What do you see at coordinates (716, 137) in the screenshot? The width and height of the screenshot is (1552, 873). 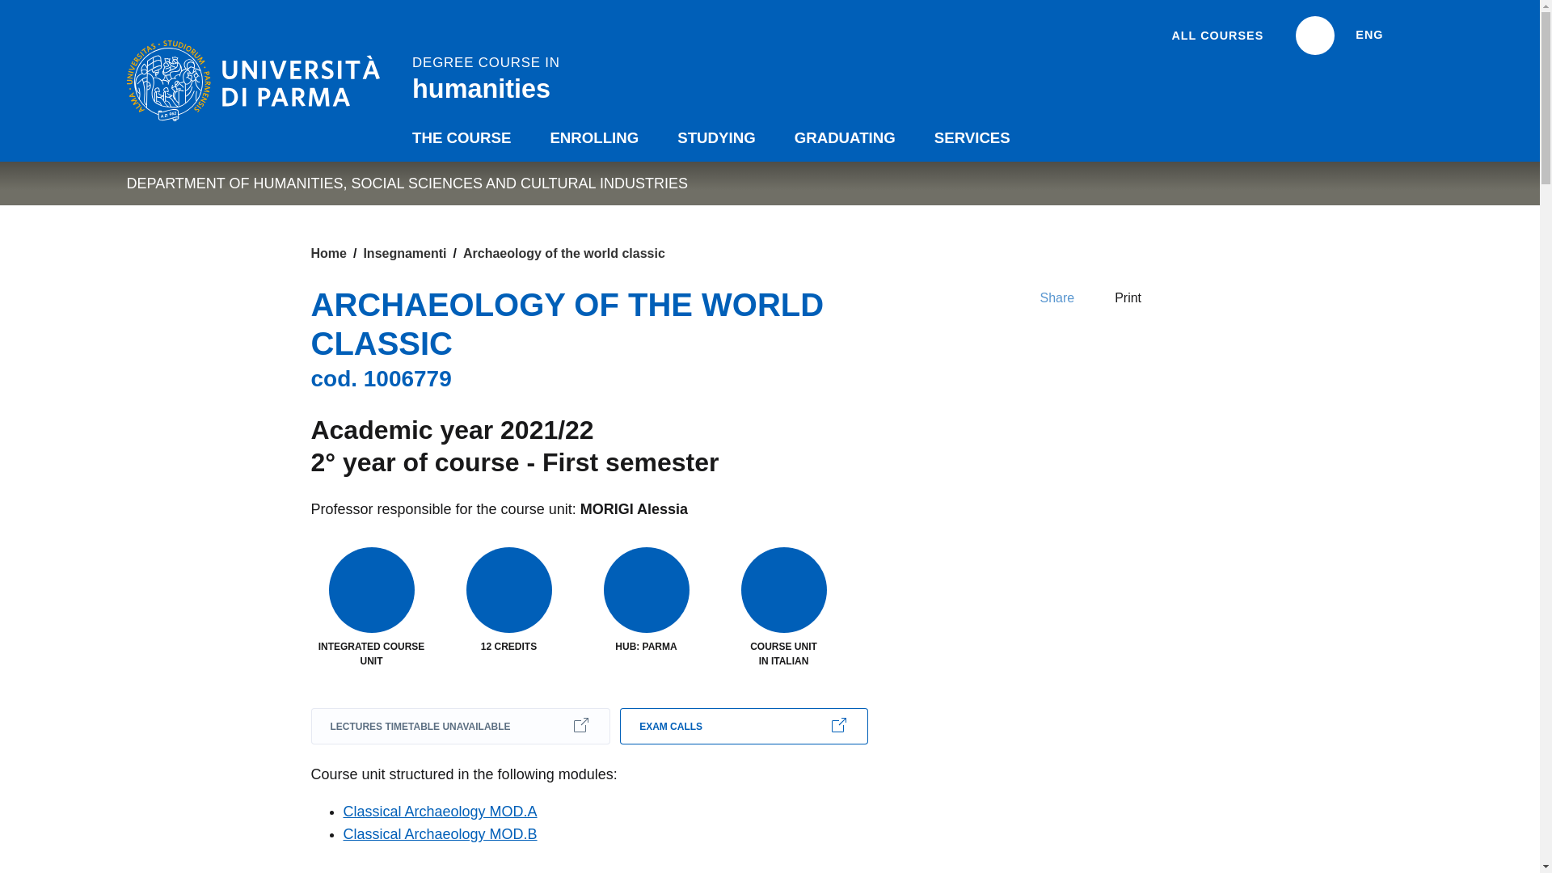 I see `ENROLLING` at bounding box center [716, 137].